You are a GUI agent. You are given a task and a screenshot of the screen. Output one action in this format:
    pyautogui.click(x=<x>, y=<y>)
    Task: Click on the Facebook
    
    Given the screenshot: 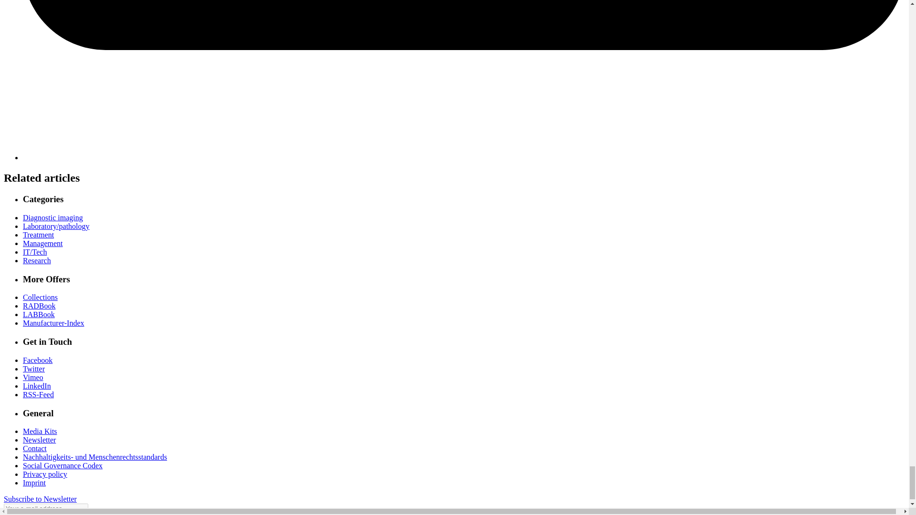 What is the action you would take?
    pyautogui.click(x=37, y=360)
    